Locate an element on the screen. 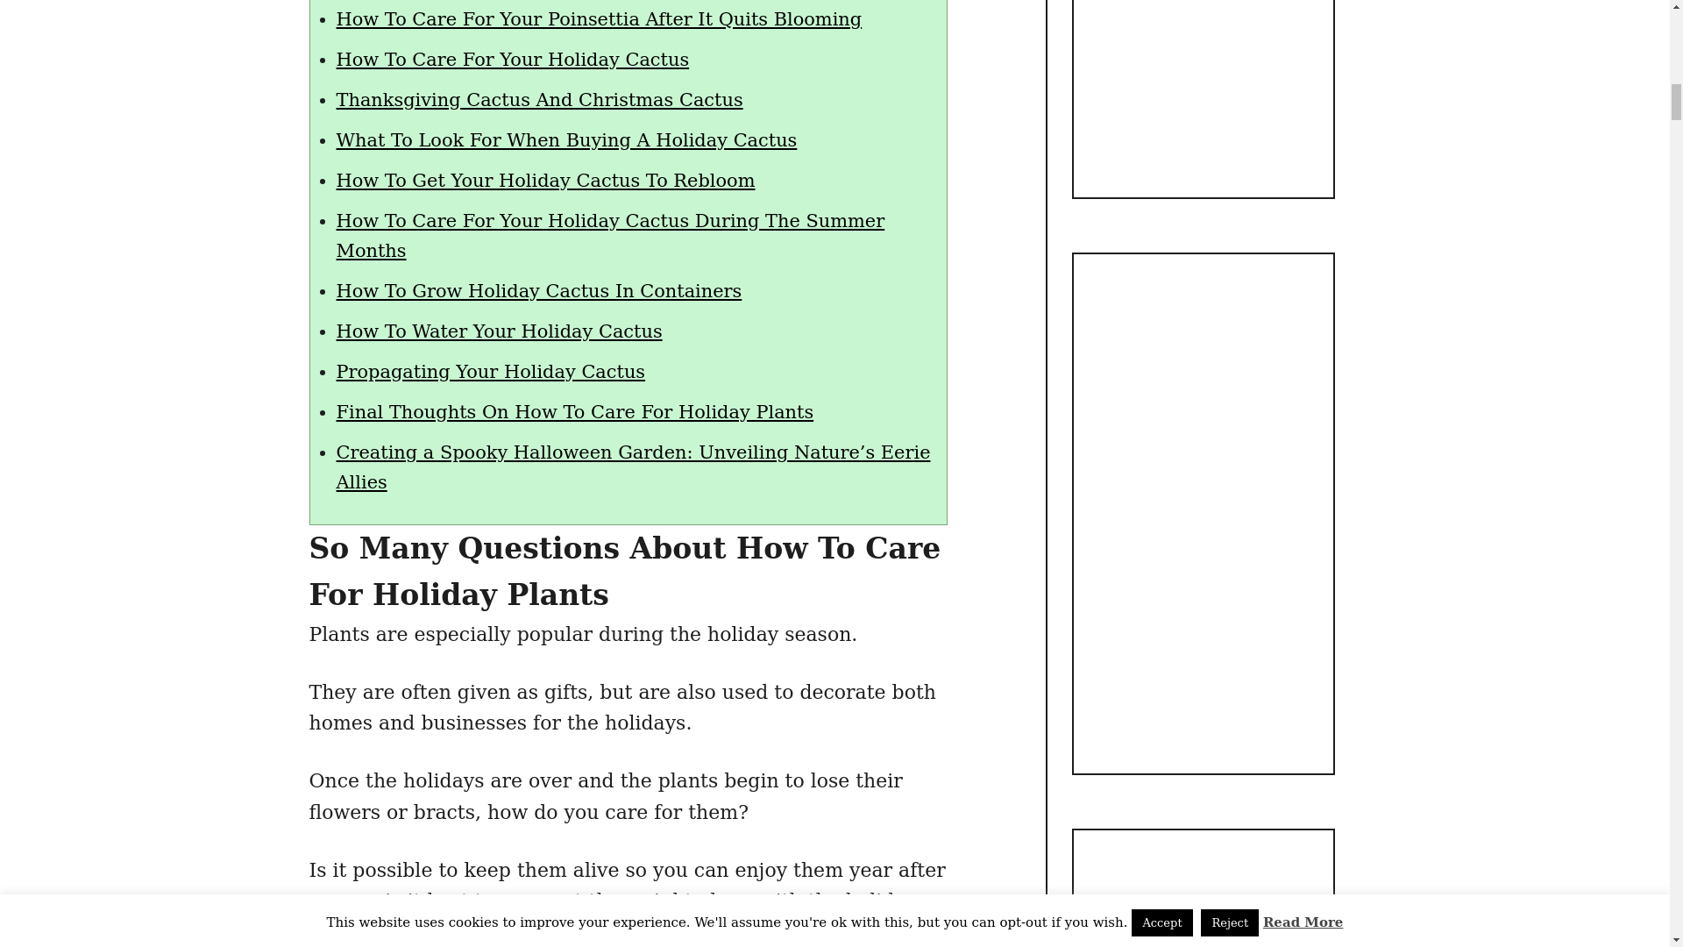 The width and height of the screenshot is (1683, 947). How To Get Your Holiday Cactus To Rebloom is located at coordinates (546, 181).